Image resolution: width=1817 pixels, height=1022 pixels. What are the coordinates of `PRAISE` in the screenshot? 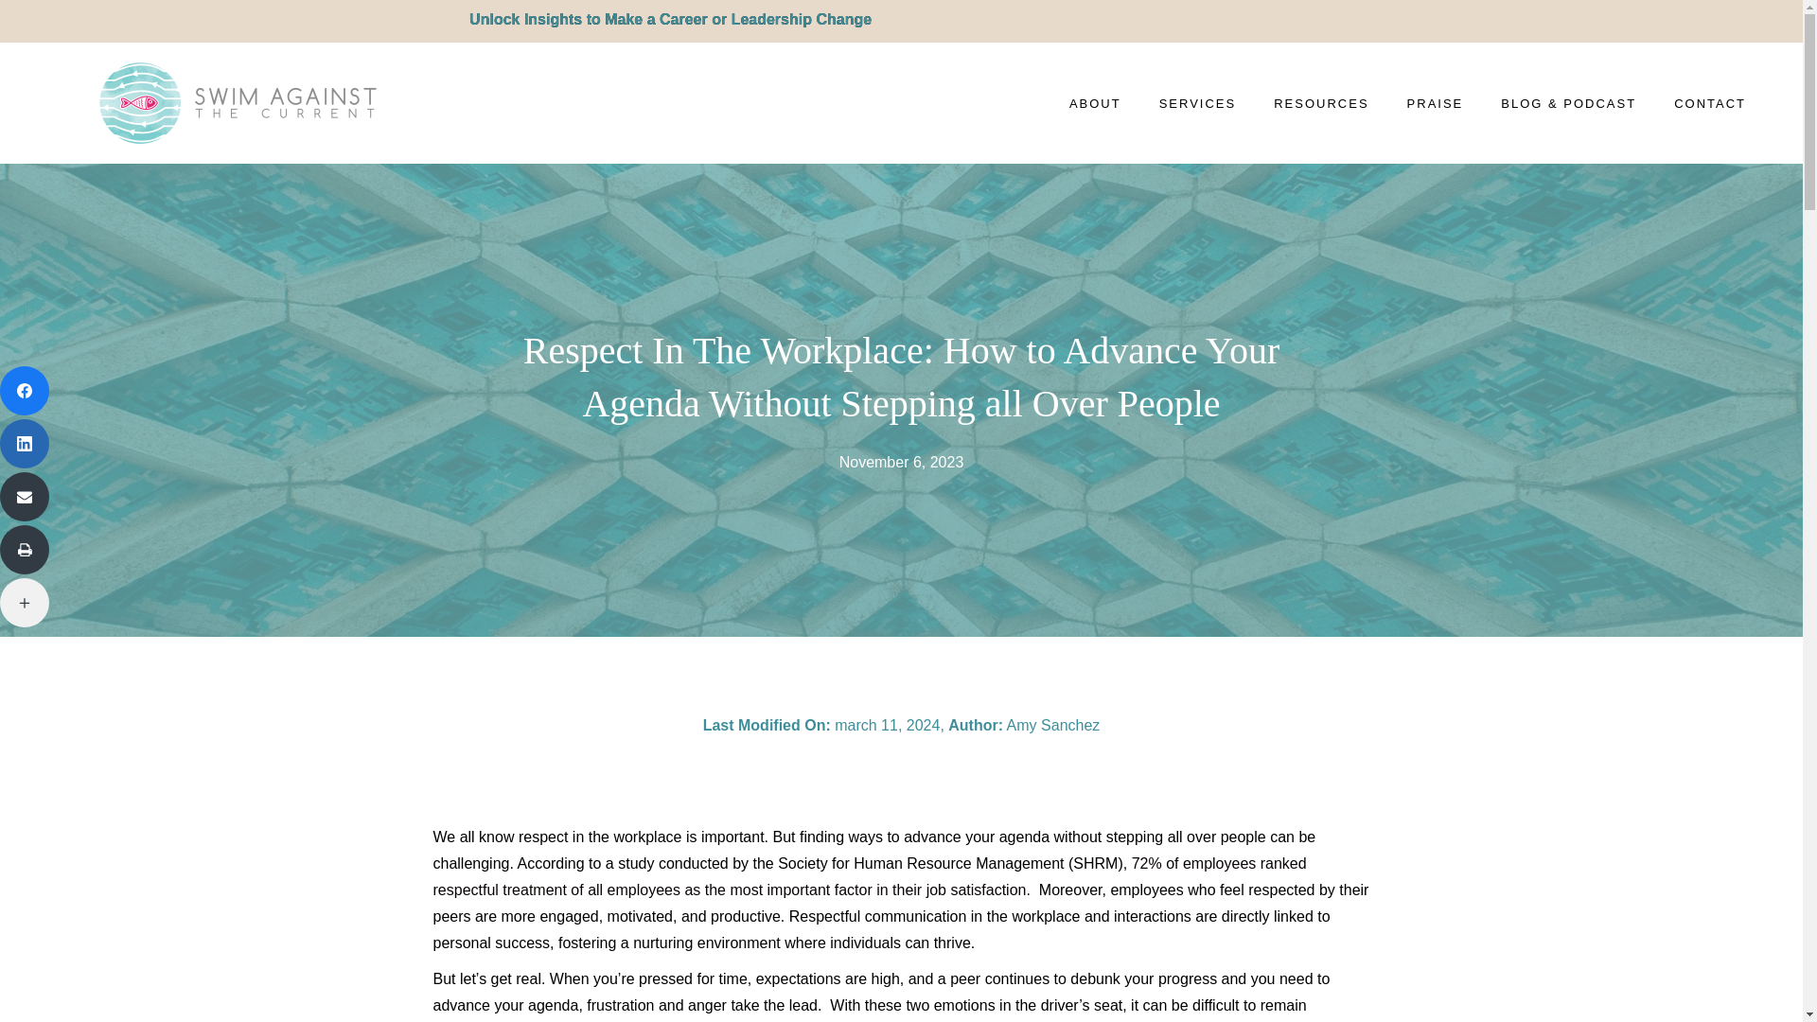 It's located at (1436, 102).